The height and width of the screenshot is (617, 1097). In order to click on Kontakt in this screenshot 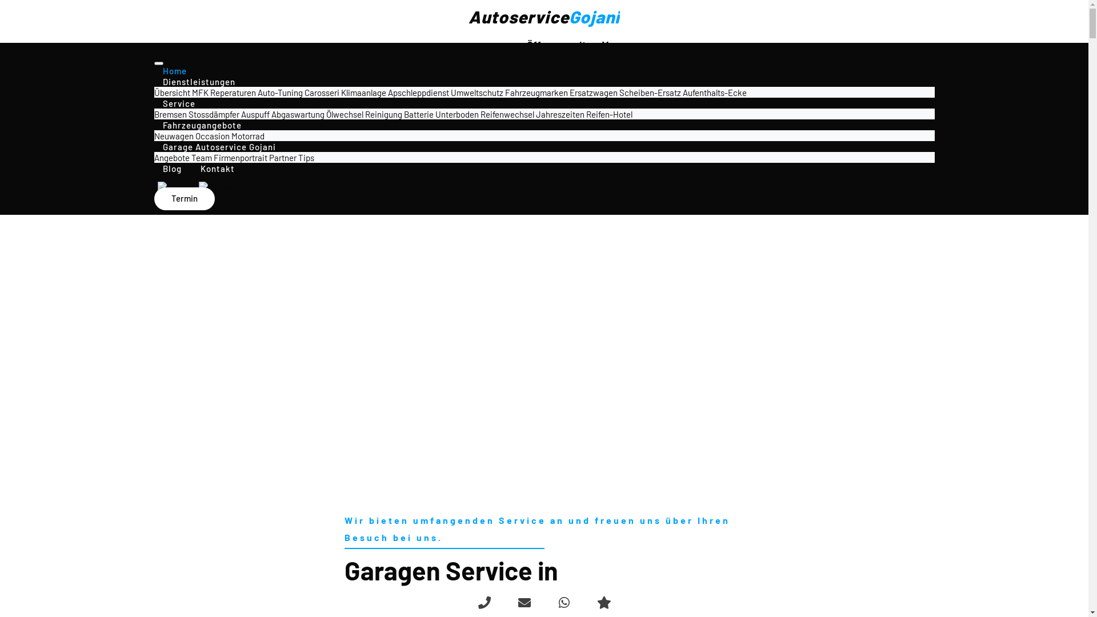, I will do `click(218, 169)`.